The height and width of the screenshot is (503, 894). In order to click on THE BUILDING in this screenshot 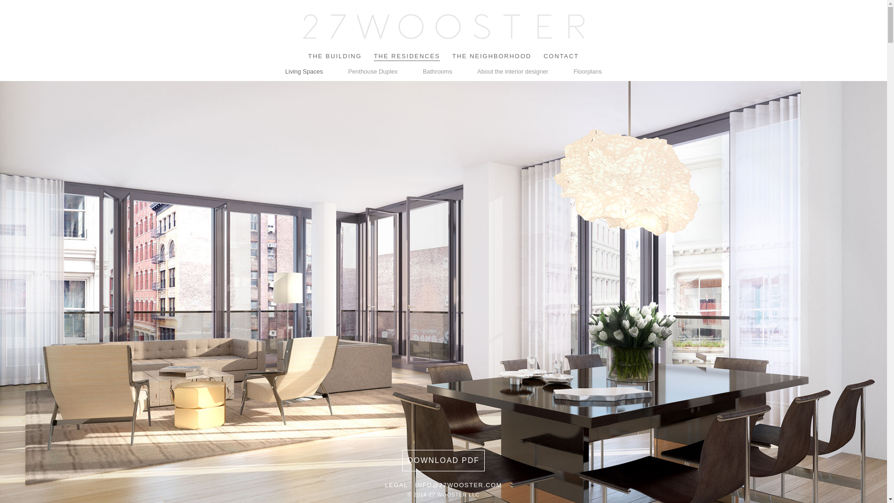, I will do `click(335, 56)`.